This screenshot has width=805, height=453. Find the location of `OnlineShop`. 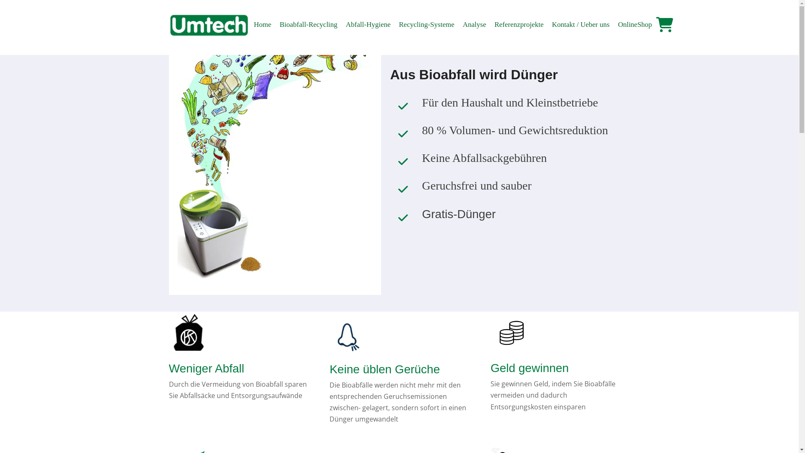

OnlineShop is located at coordinates (635, 24).